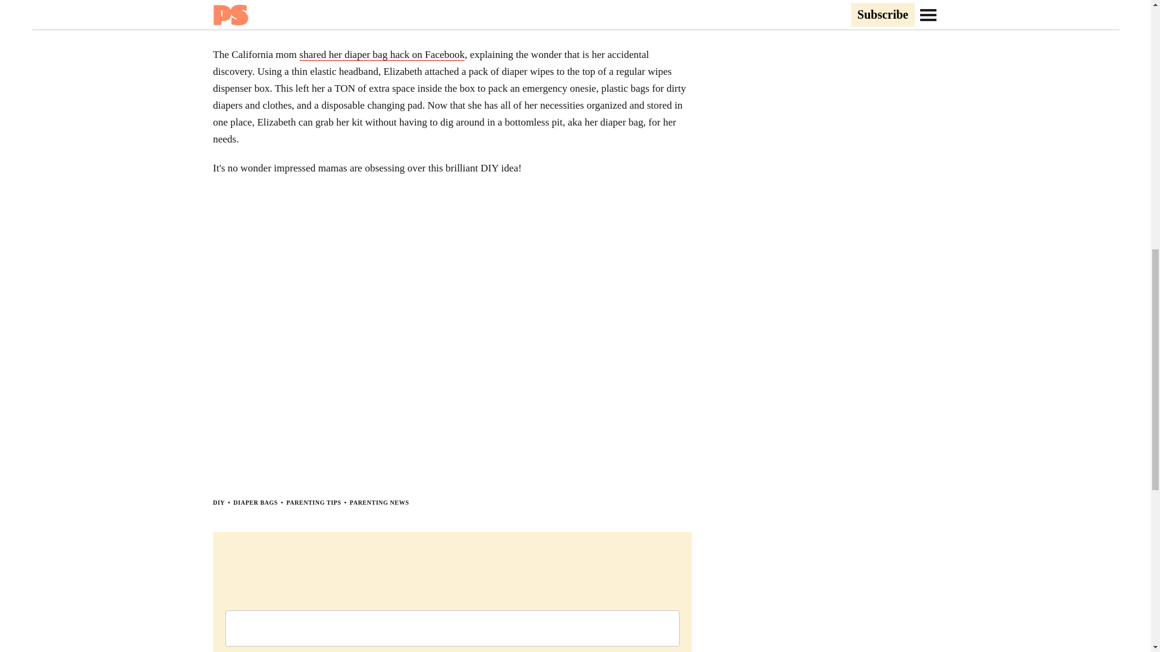  I want to click on DIAPER BAGS, so click(255, 502).